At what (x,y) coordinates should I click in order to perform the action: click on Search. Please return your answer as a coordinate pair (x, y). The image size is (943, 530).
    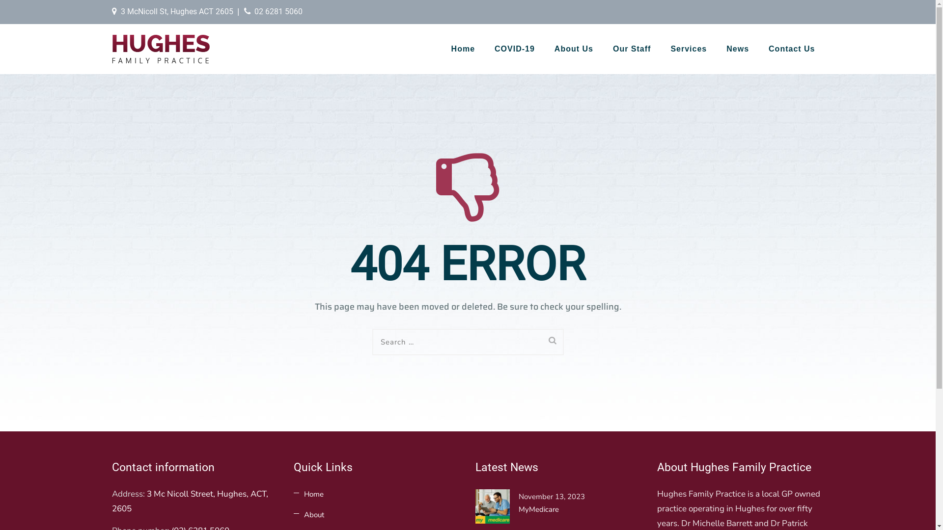
    Looking at the image, I should click on (553, 340).